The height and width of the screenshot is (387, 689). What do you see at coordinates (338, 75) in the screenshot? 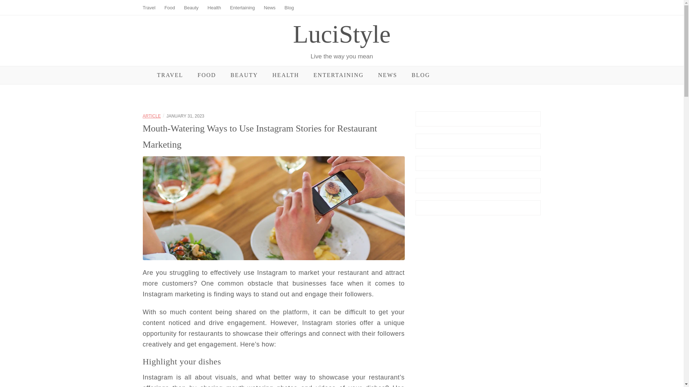
I see `ENTERTAINING` at bounding box center [338, 75].